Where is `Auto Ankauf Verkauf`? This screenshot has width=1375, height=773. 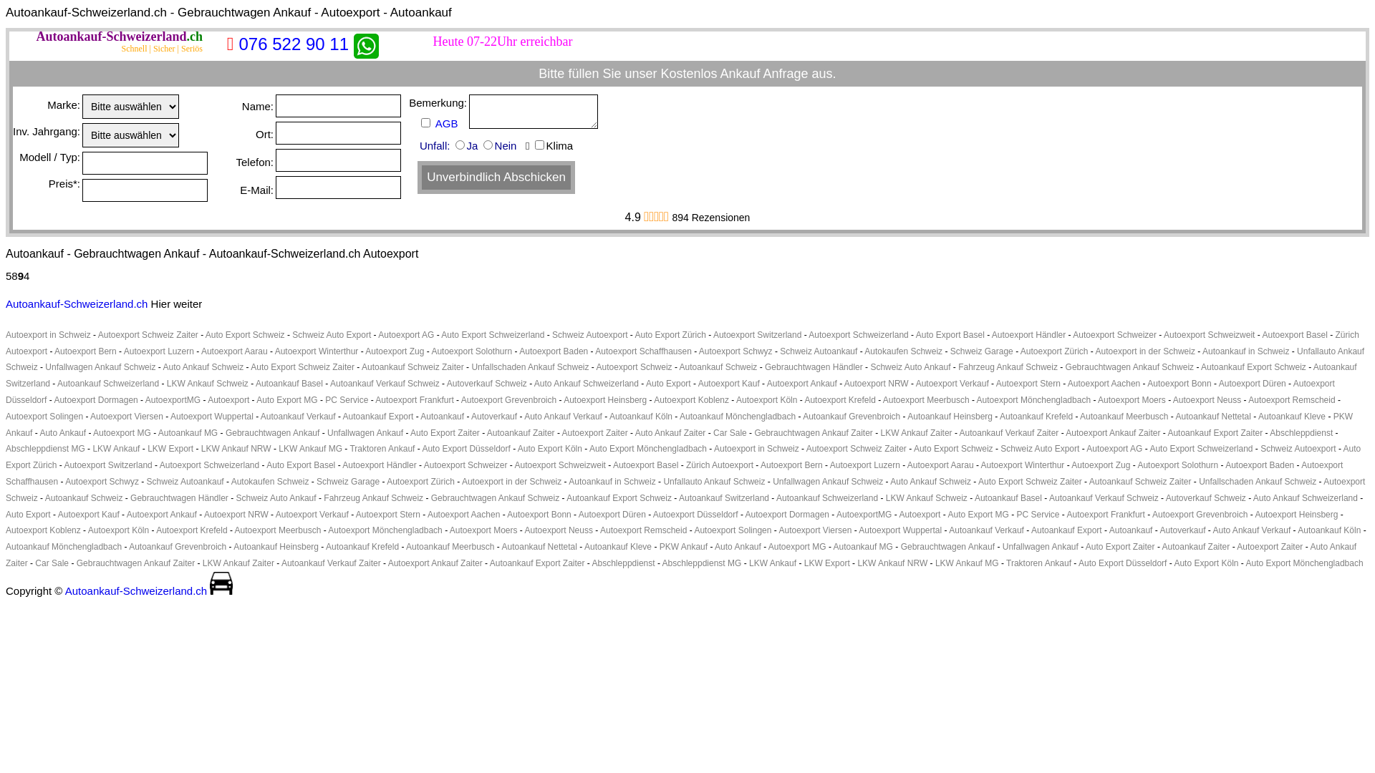
Auto Ankauf Verkauf is located at coordinates (1252, 530).